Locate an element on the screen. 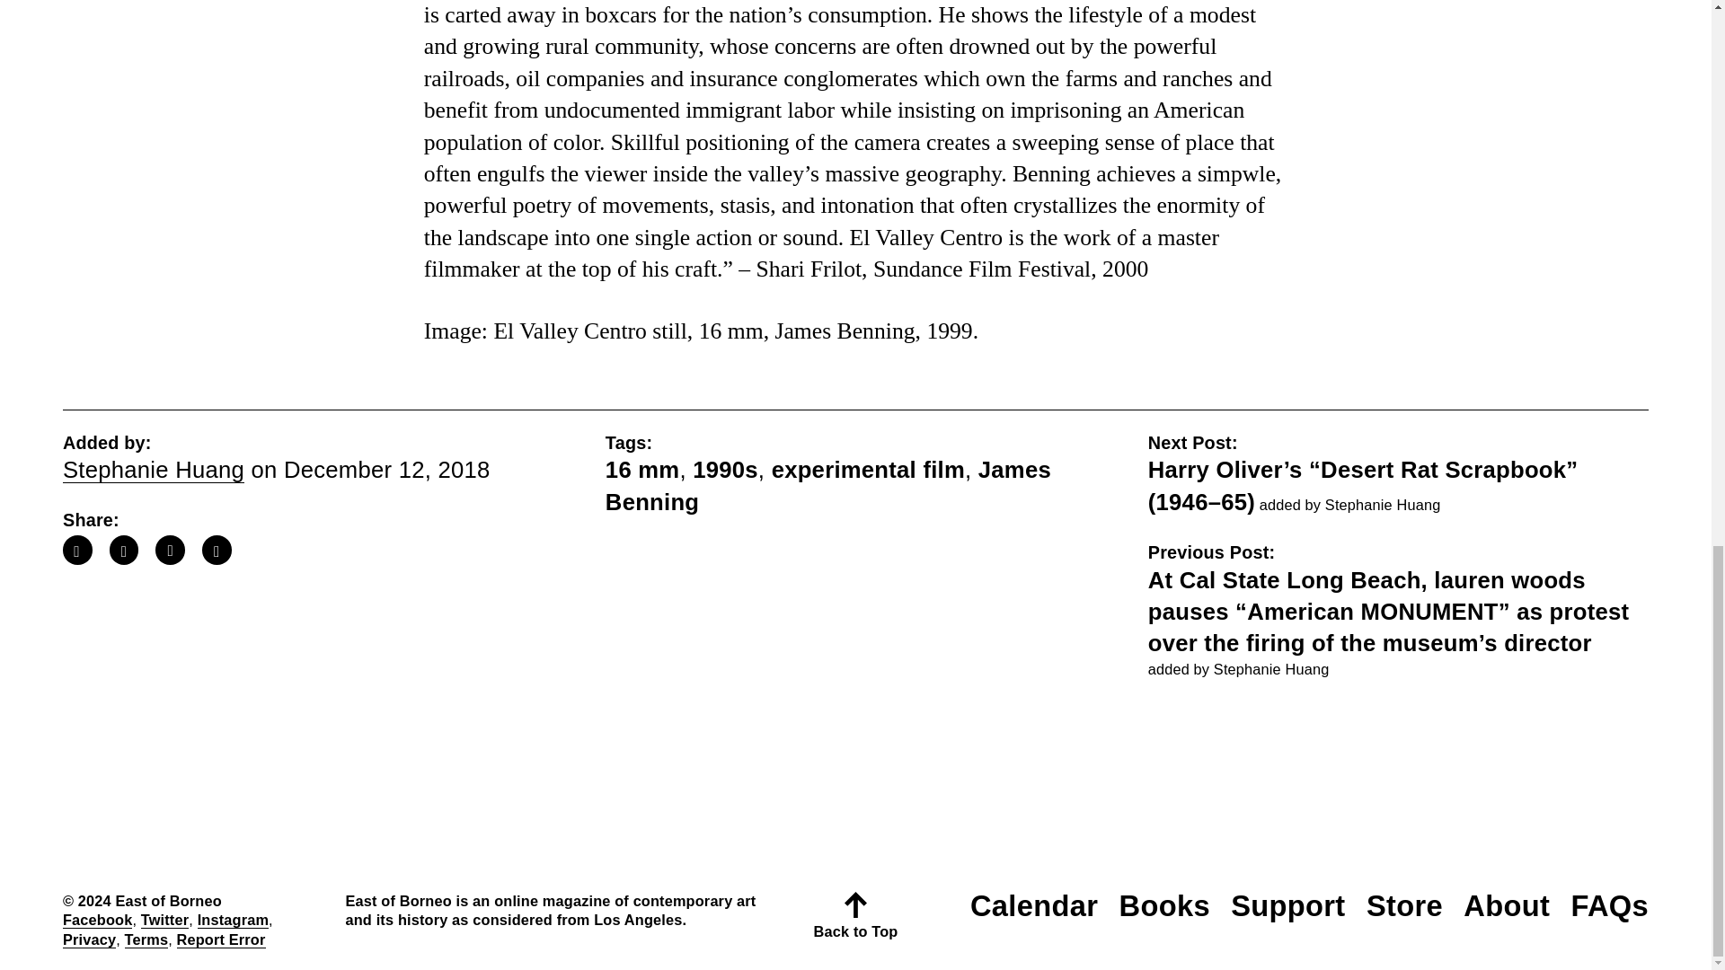 Image resolution: width=1725 pixels, height=970 pixels. James Benning is located at coordinates (827, 485).